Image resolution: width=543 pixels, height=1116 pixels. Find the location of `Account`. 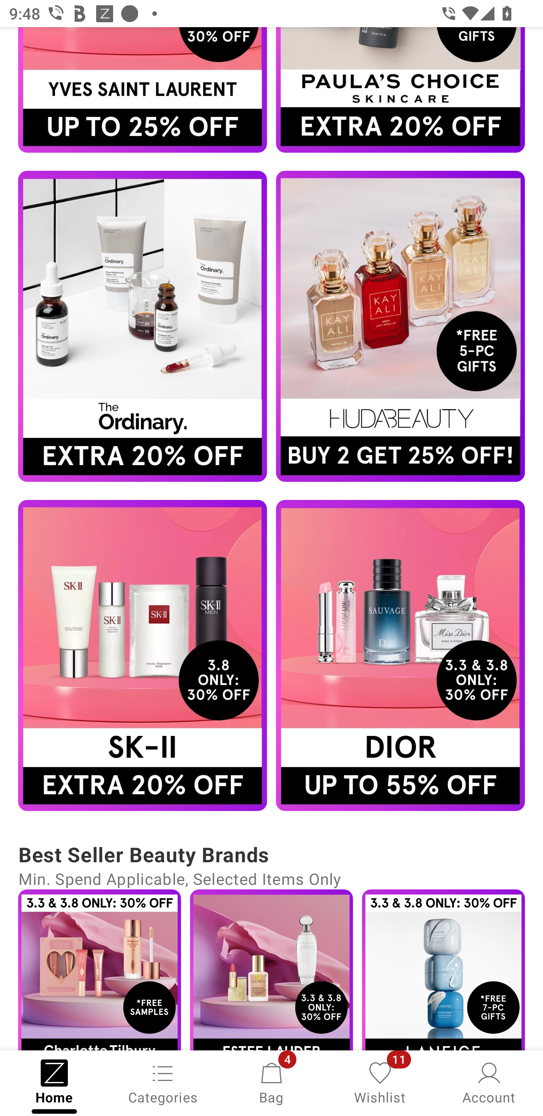

Account is located at coordinates (489, 1082).